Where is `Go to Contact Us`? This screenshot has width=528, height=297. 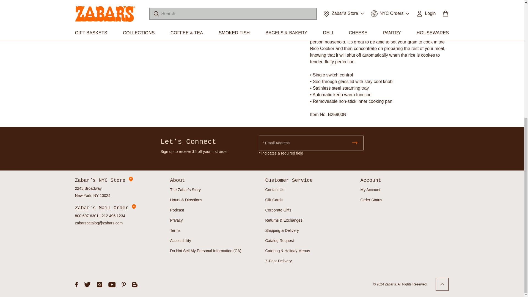 Go to Contact Us is located at coordinates (274, 190).